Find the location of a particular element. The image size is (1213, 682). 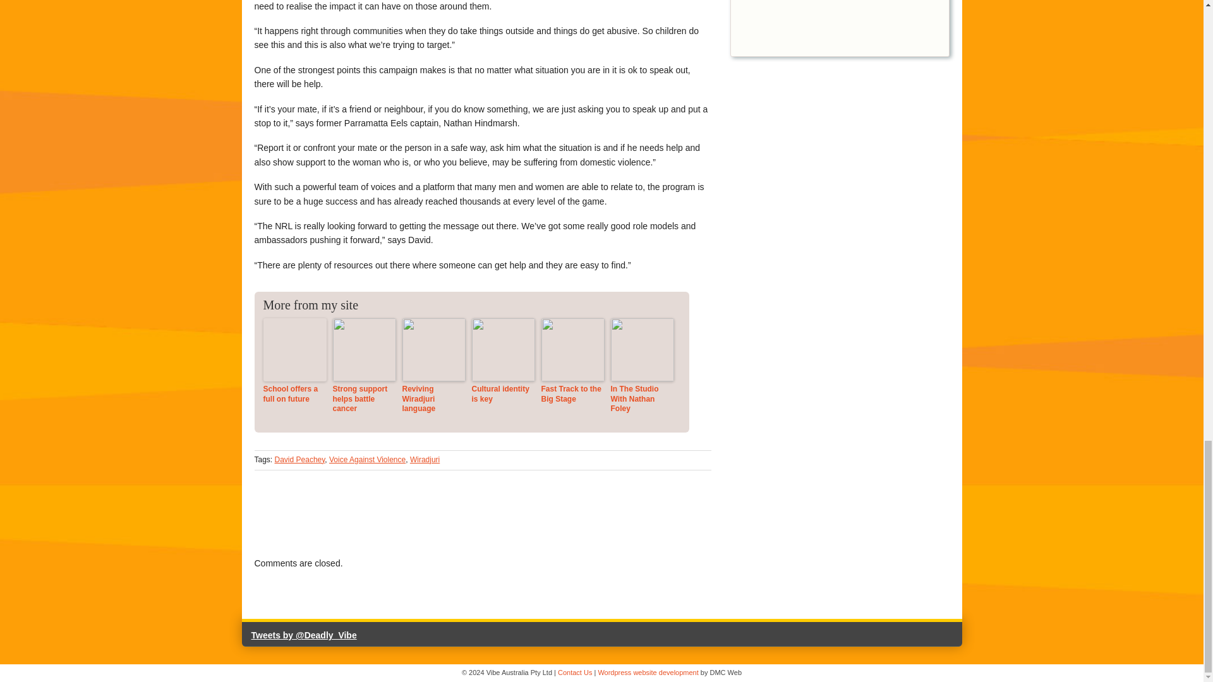

David Peachey is located at coordinates (299, 460).